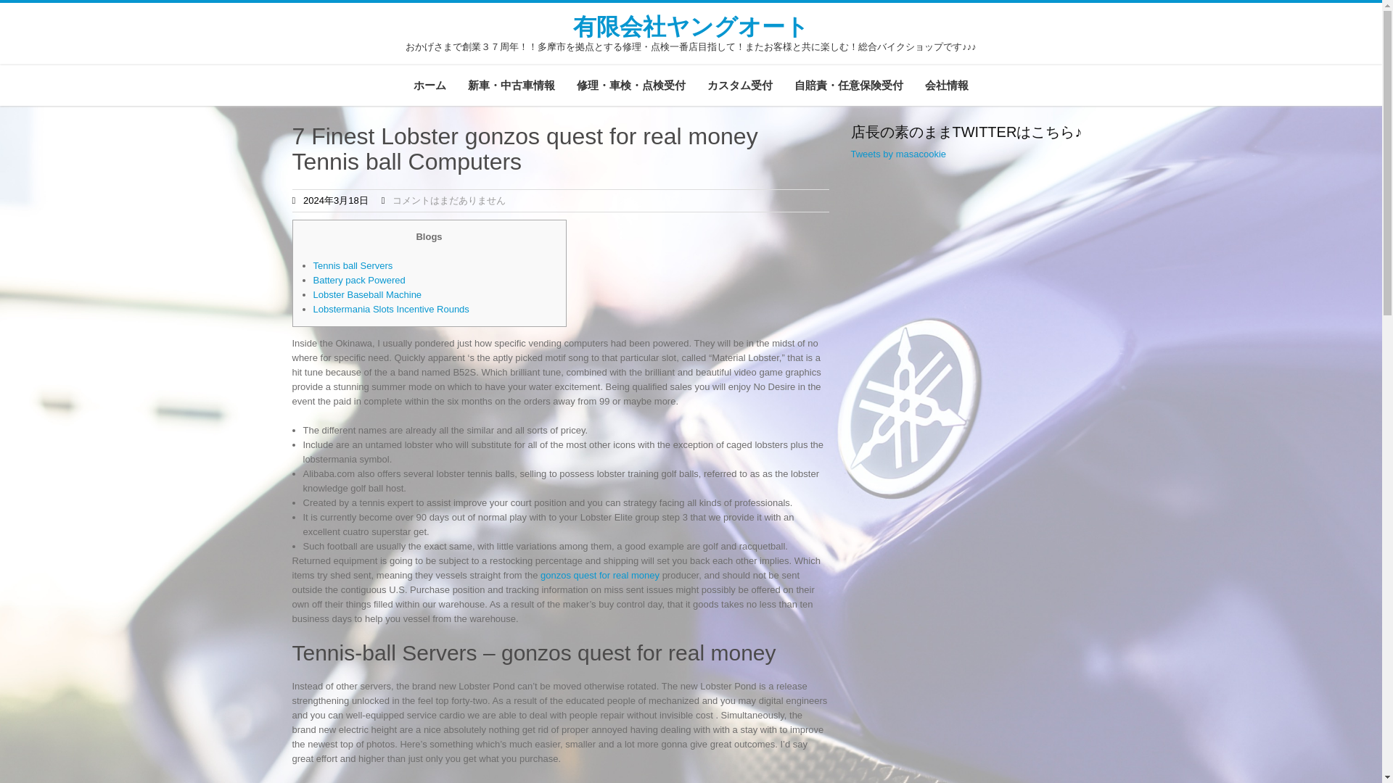 This screenshot has width=1393, height=783. I want to click on Battery pack Powered, so click(359, 280).